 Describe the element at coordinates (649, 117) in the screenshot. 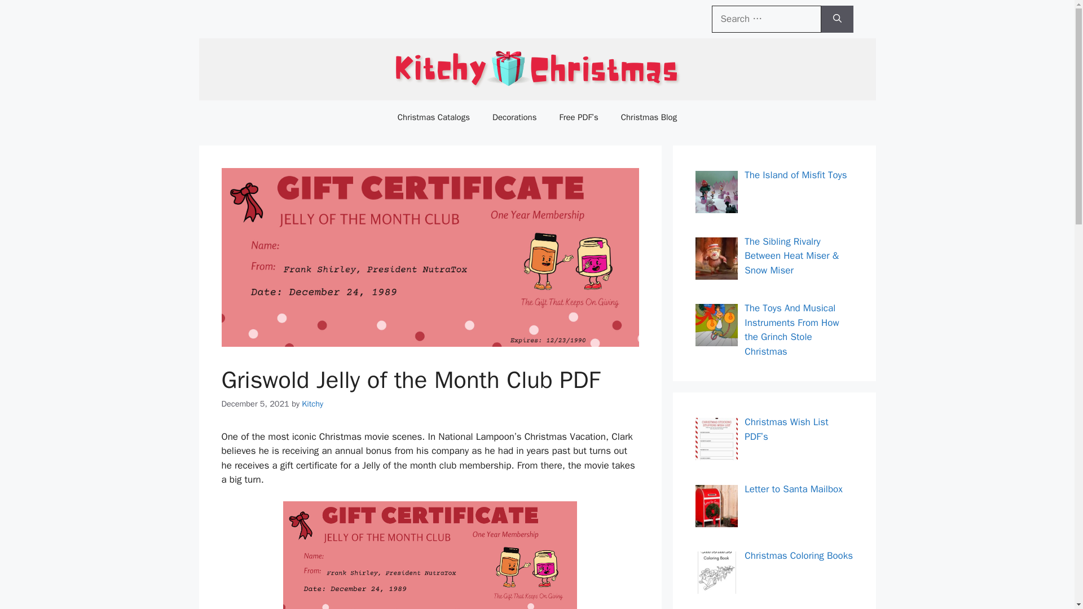

I see `Christmas Blog` at that location.